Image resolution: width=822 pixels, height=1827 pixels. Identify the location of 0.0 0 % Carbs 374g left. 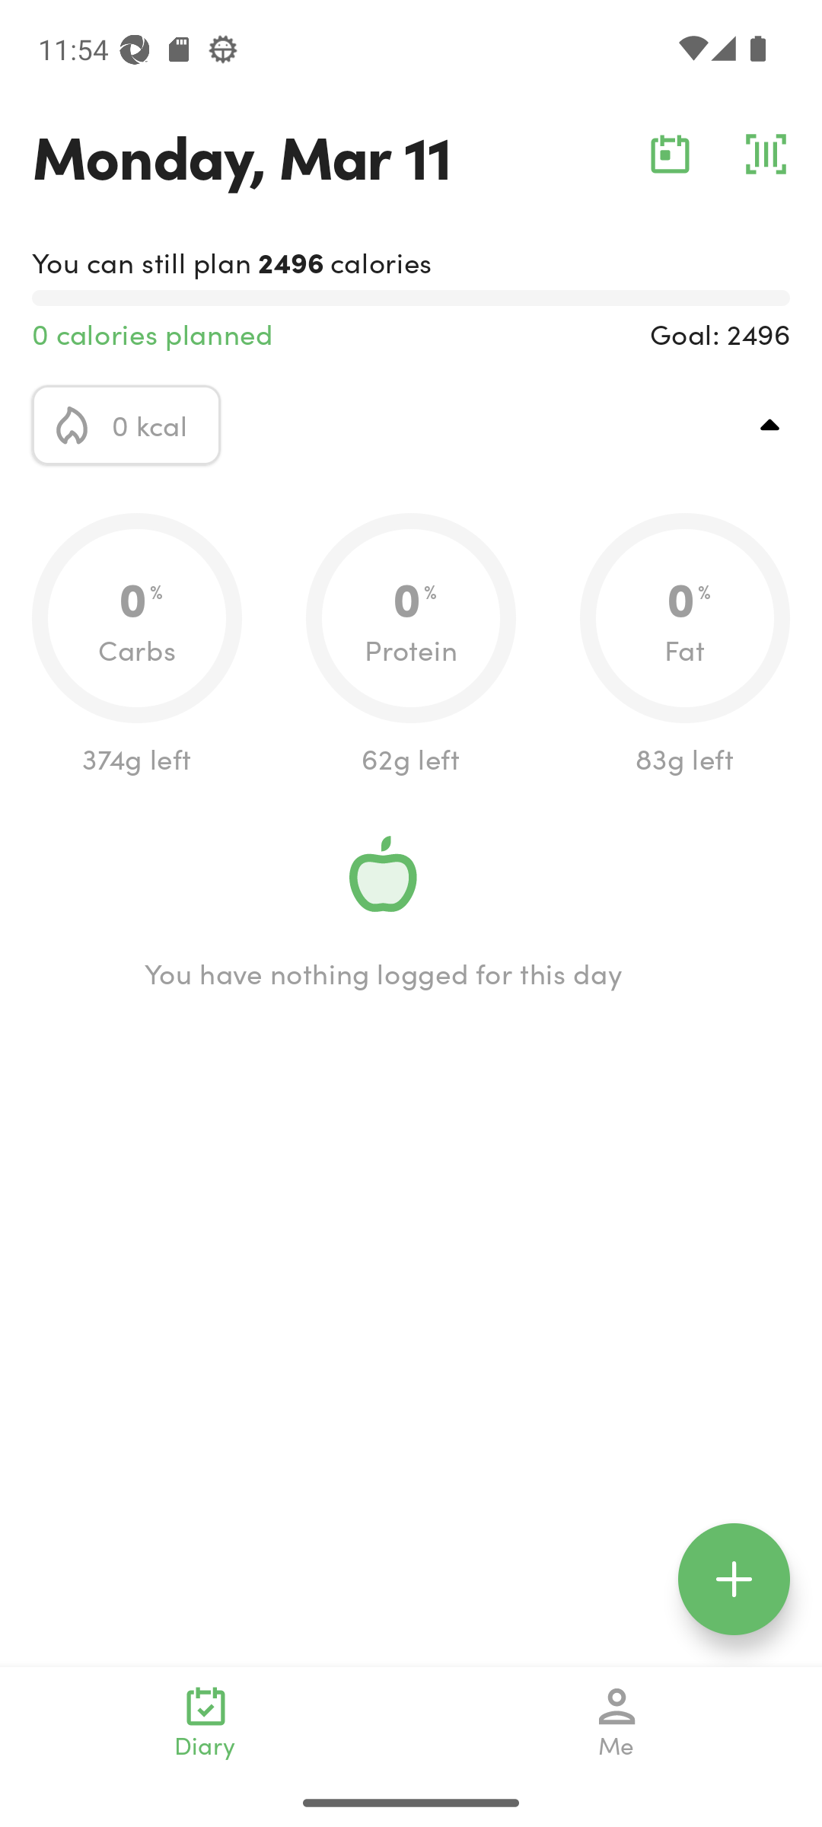
(137, 646).